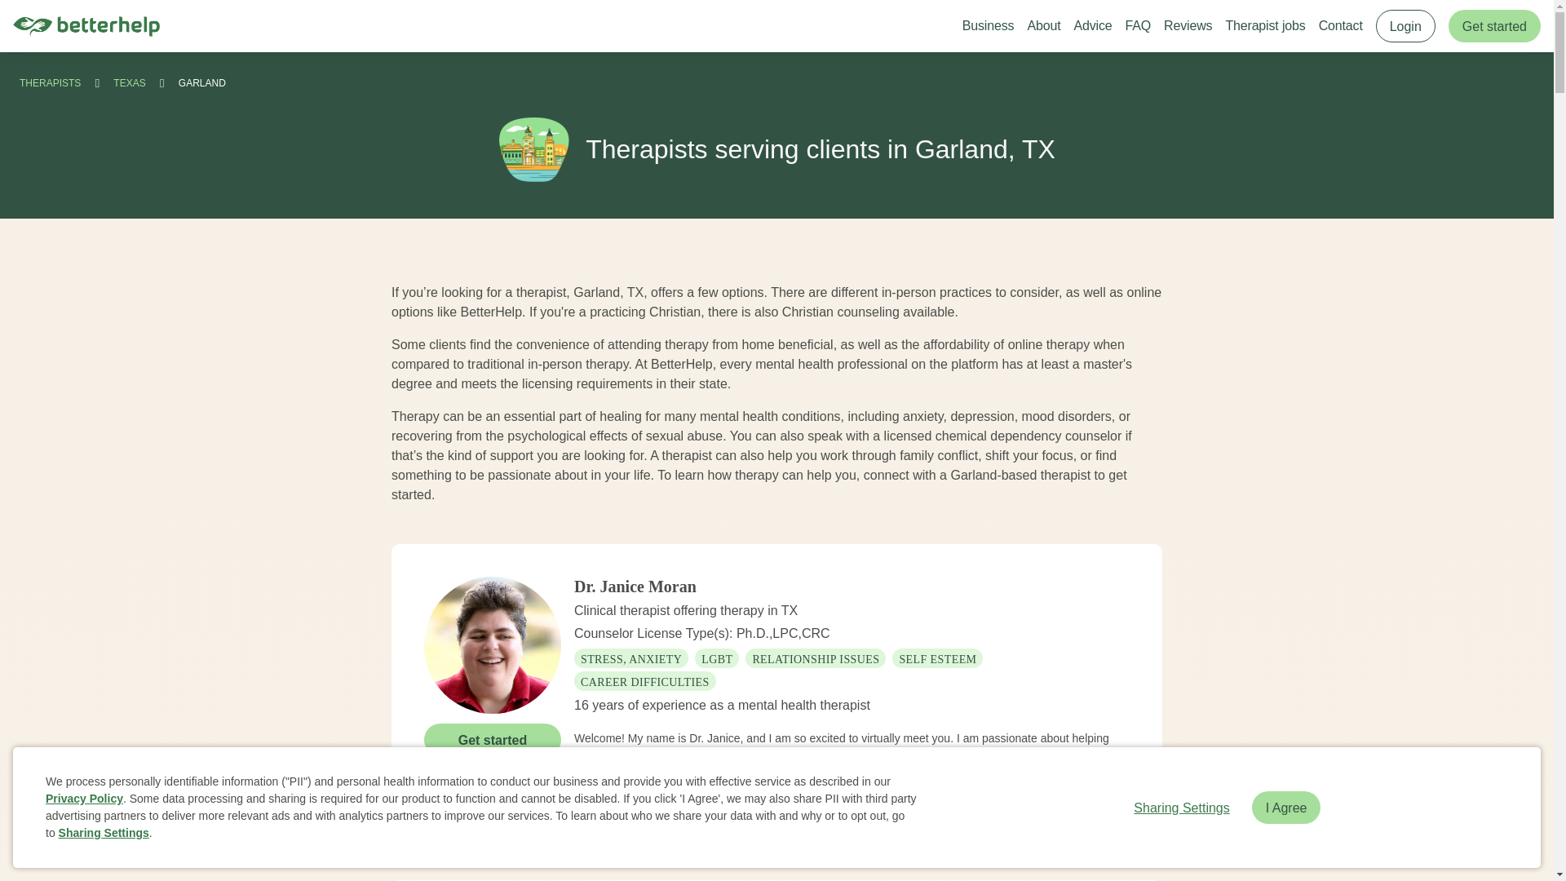  I want to click on Reviews, so click(1188, 26).